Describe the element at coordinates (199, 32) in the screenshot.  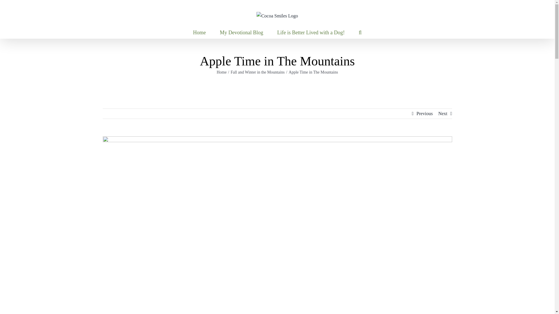
I see `Home` at that location.